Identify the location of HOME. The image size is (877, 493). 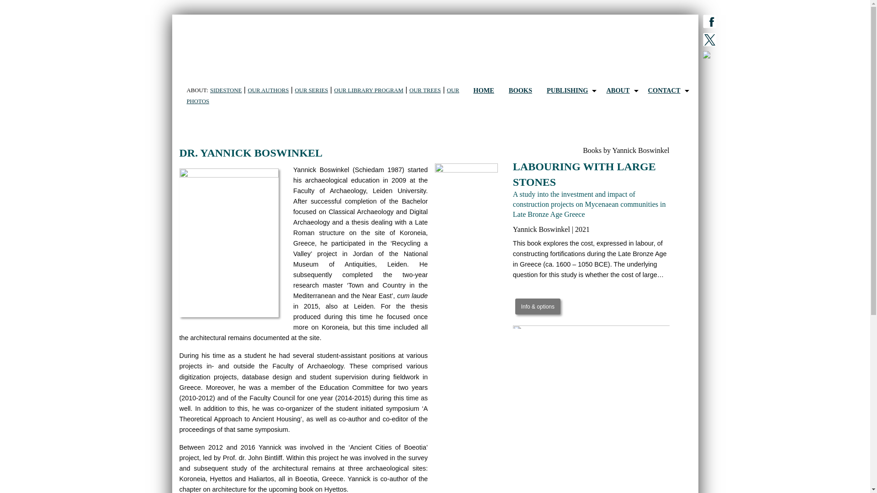
(483, 90).